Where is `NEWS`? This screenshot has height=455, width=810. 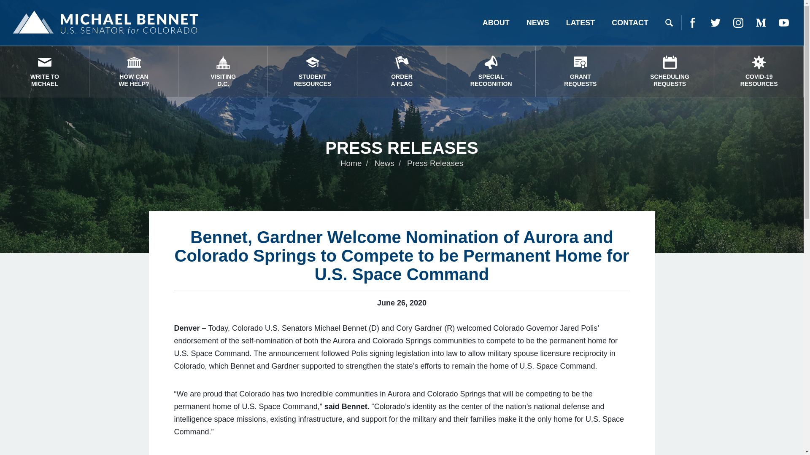
NEWS is located at coordinates (761, 23).